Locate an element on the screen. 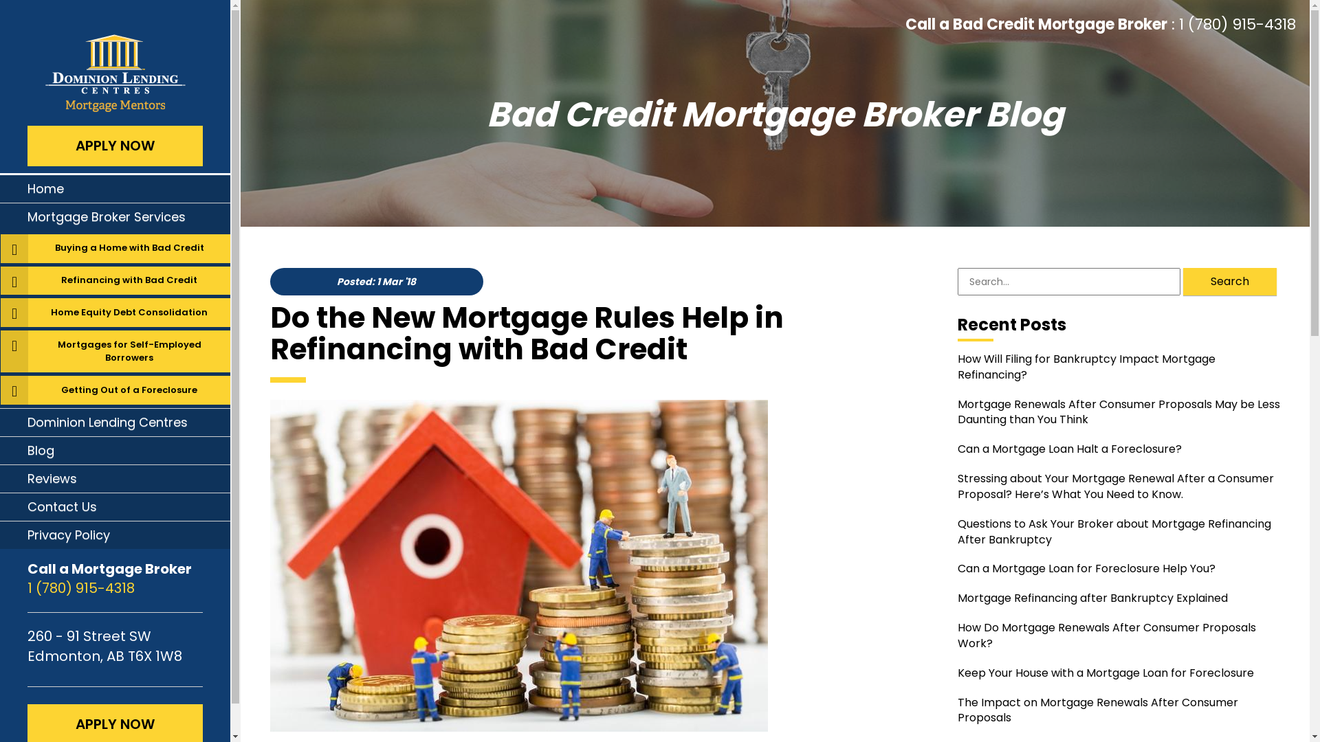 Image resolution: width=1320 pixels, height=742 pixels. Keep Your House with a Mortgage Loan for Foreclosure is located at coordinates (1119, 673).